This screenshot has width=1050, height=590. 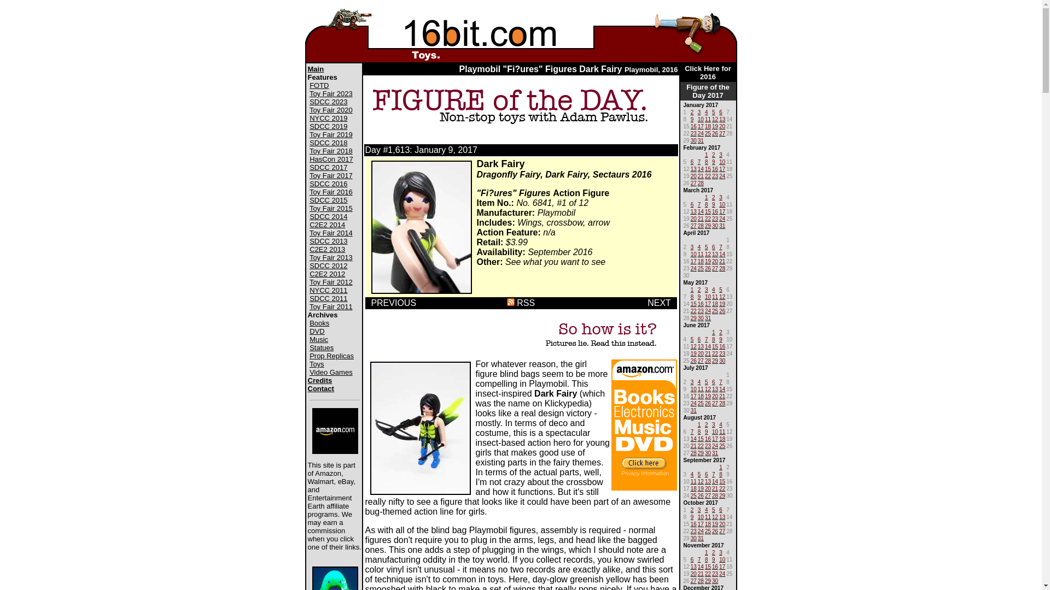 I want to click on Toy Fair 2013, so click(x=331, y=258).